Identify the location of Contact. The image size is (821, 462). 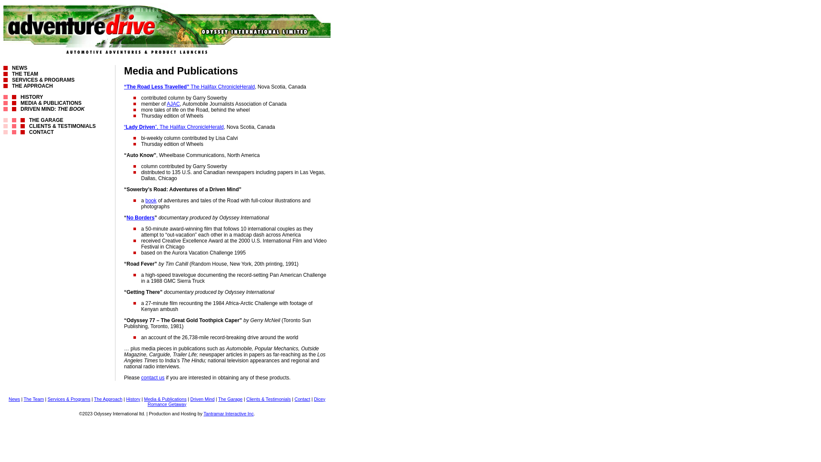
(303, 399).